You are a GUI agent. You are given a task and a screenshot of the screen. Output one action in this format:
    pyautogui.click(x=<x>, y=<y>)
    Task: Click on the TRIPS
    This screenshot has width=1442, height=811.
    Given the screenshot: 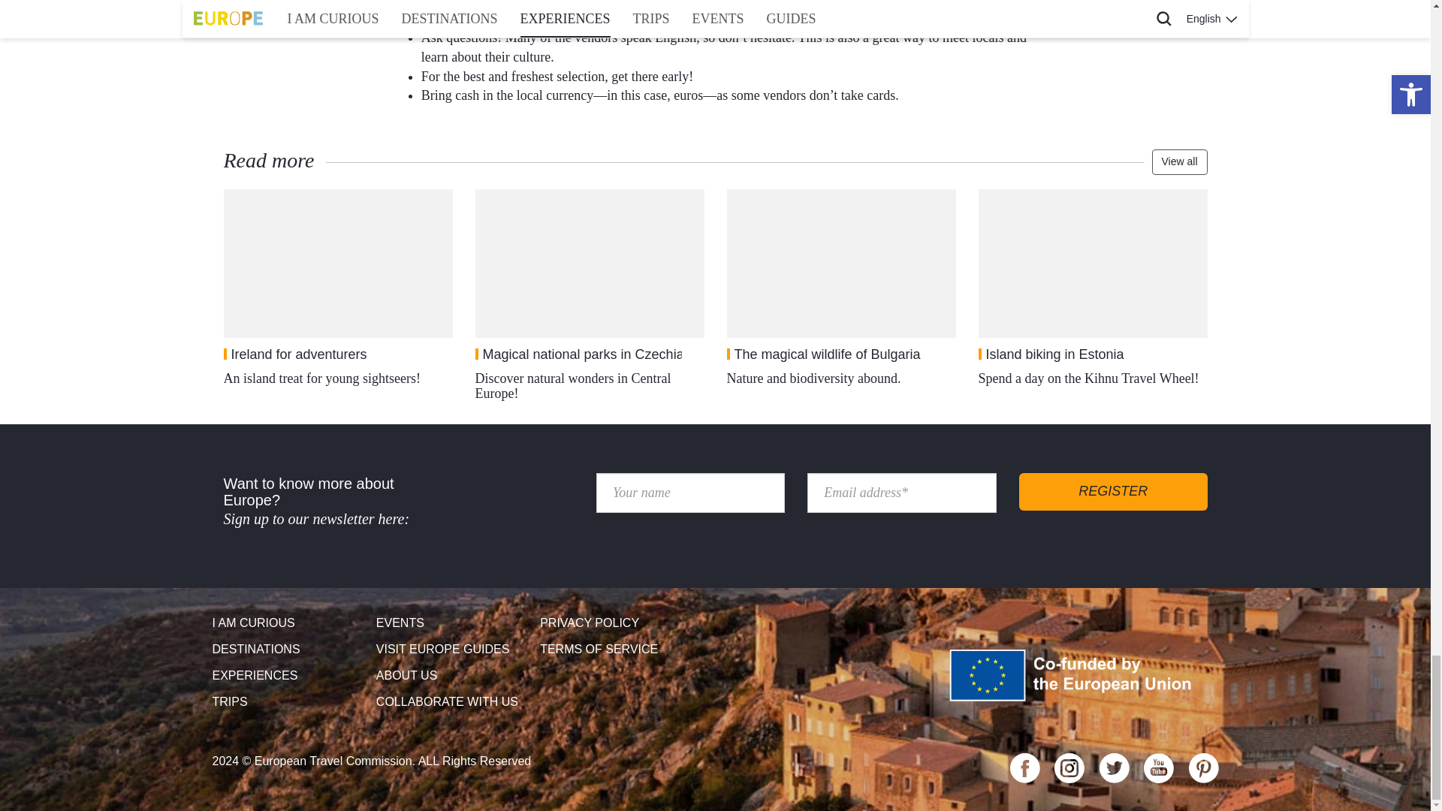 What is the action you would take?
    pyautogui.click(x=288, y=702)
    